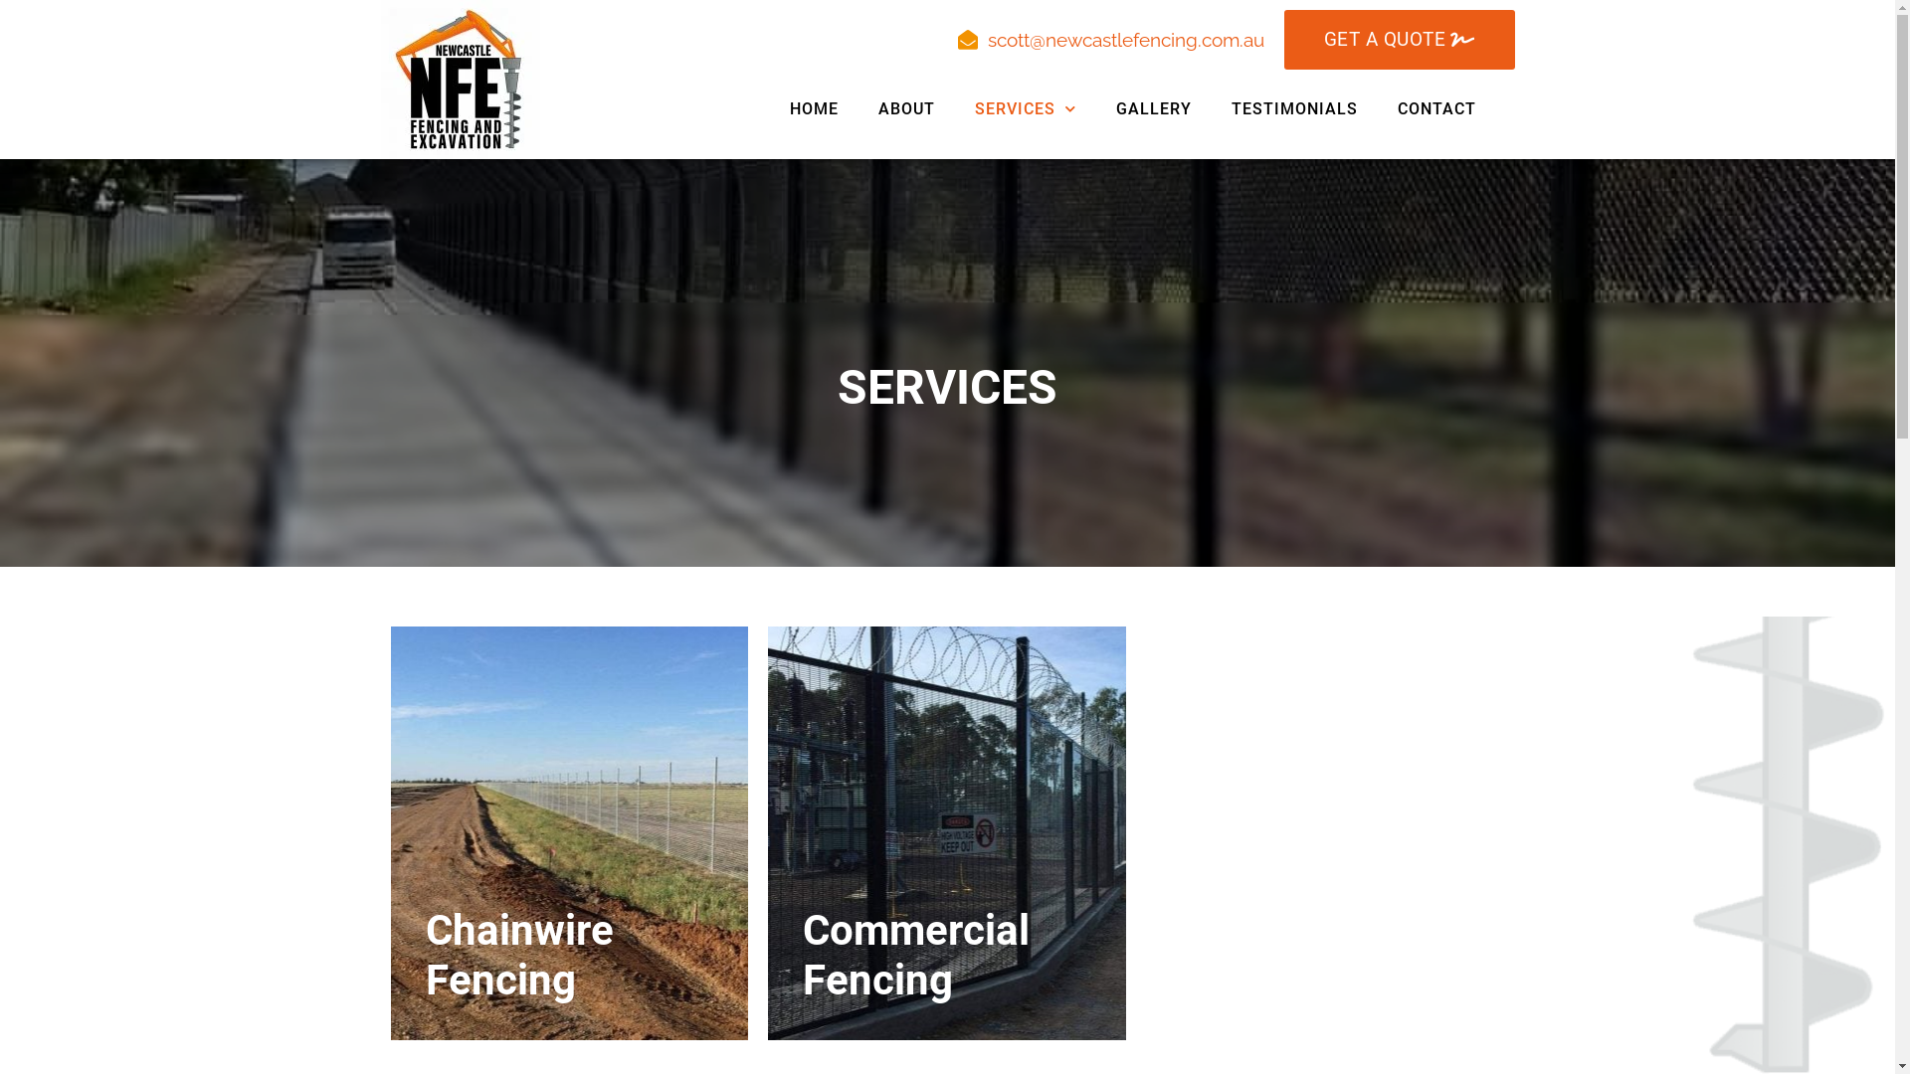  Describe the element at coordinates (569, 833) in the screenshot. I see `Chainwire Fencing` at that location.